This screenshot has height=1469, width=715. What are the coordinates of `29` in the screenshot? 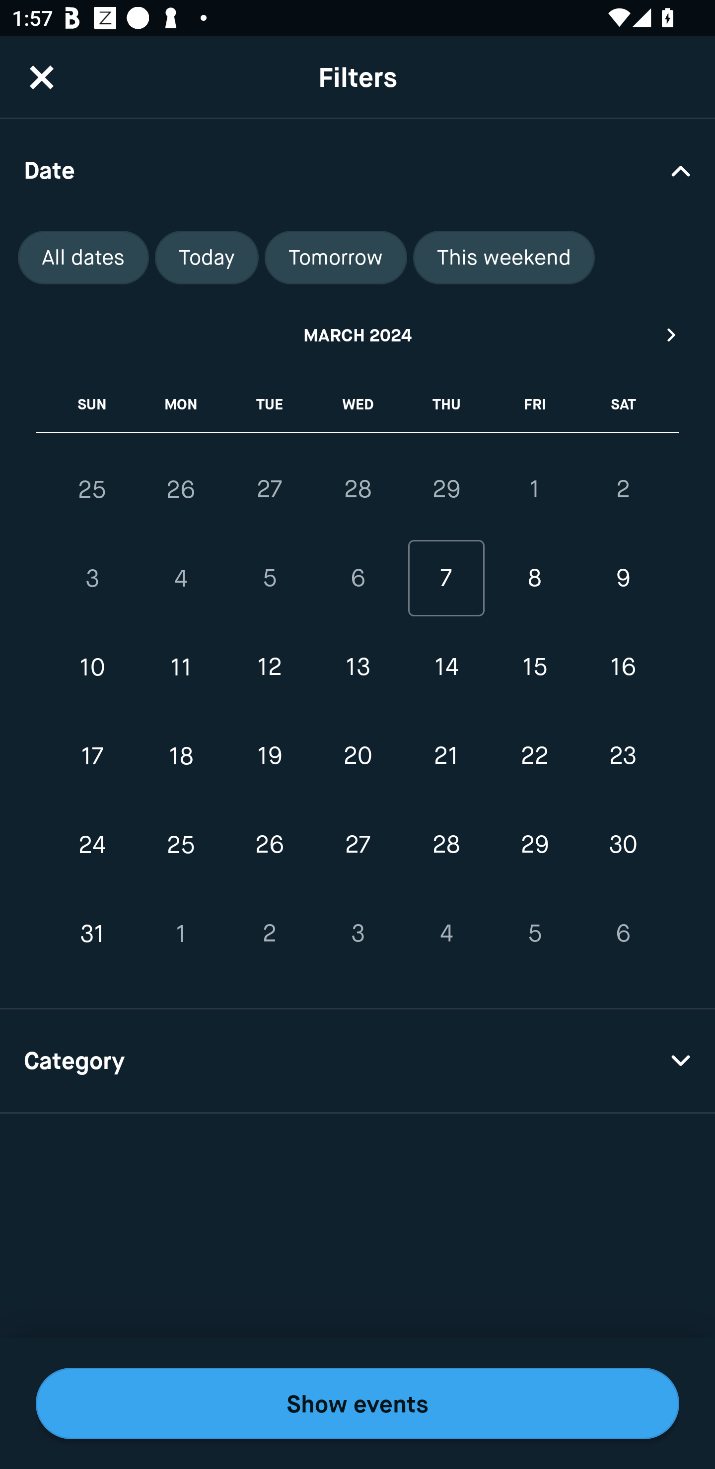 It's located at (446, 489).